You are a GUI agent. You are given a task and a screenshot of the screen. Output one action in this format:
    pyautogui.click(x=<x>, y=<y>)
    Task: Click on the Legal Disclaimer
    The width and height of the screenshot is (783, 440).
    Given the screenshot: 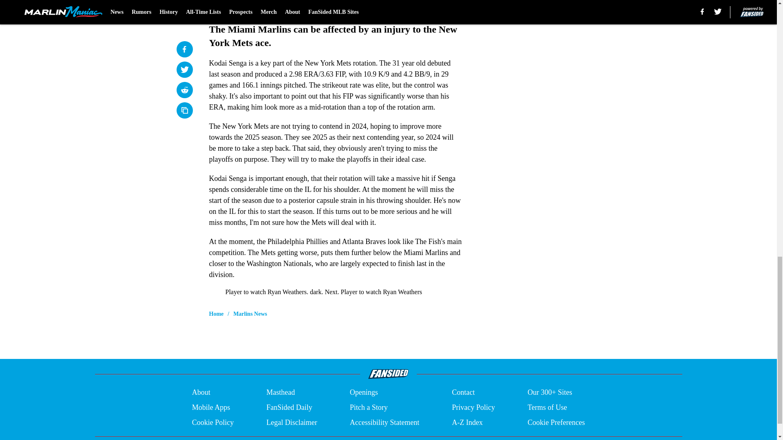 What is the action you would take?
    pyautogui.click(x=291, y=422)
    